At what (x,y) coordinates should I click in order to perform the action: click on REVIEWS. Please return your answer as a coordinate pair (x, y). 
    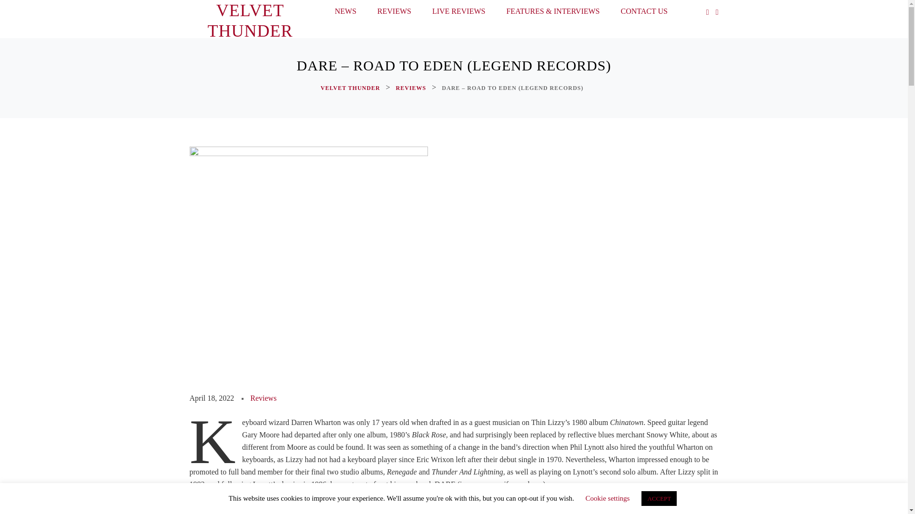
    Looking at the image, I should click on (394, 13).